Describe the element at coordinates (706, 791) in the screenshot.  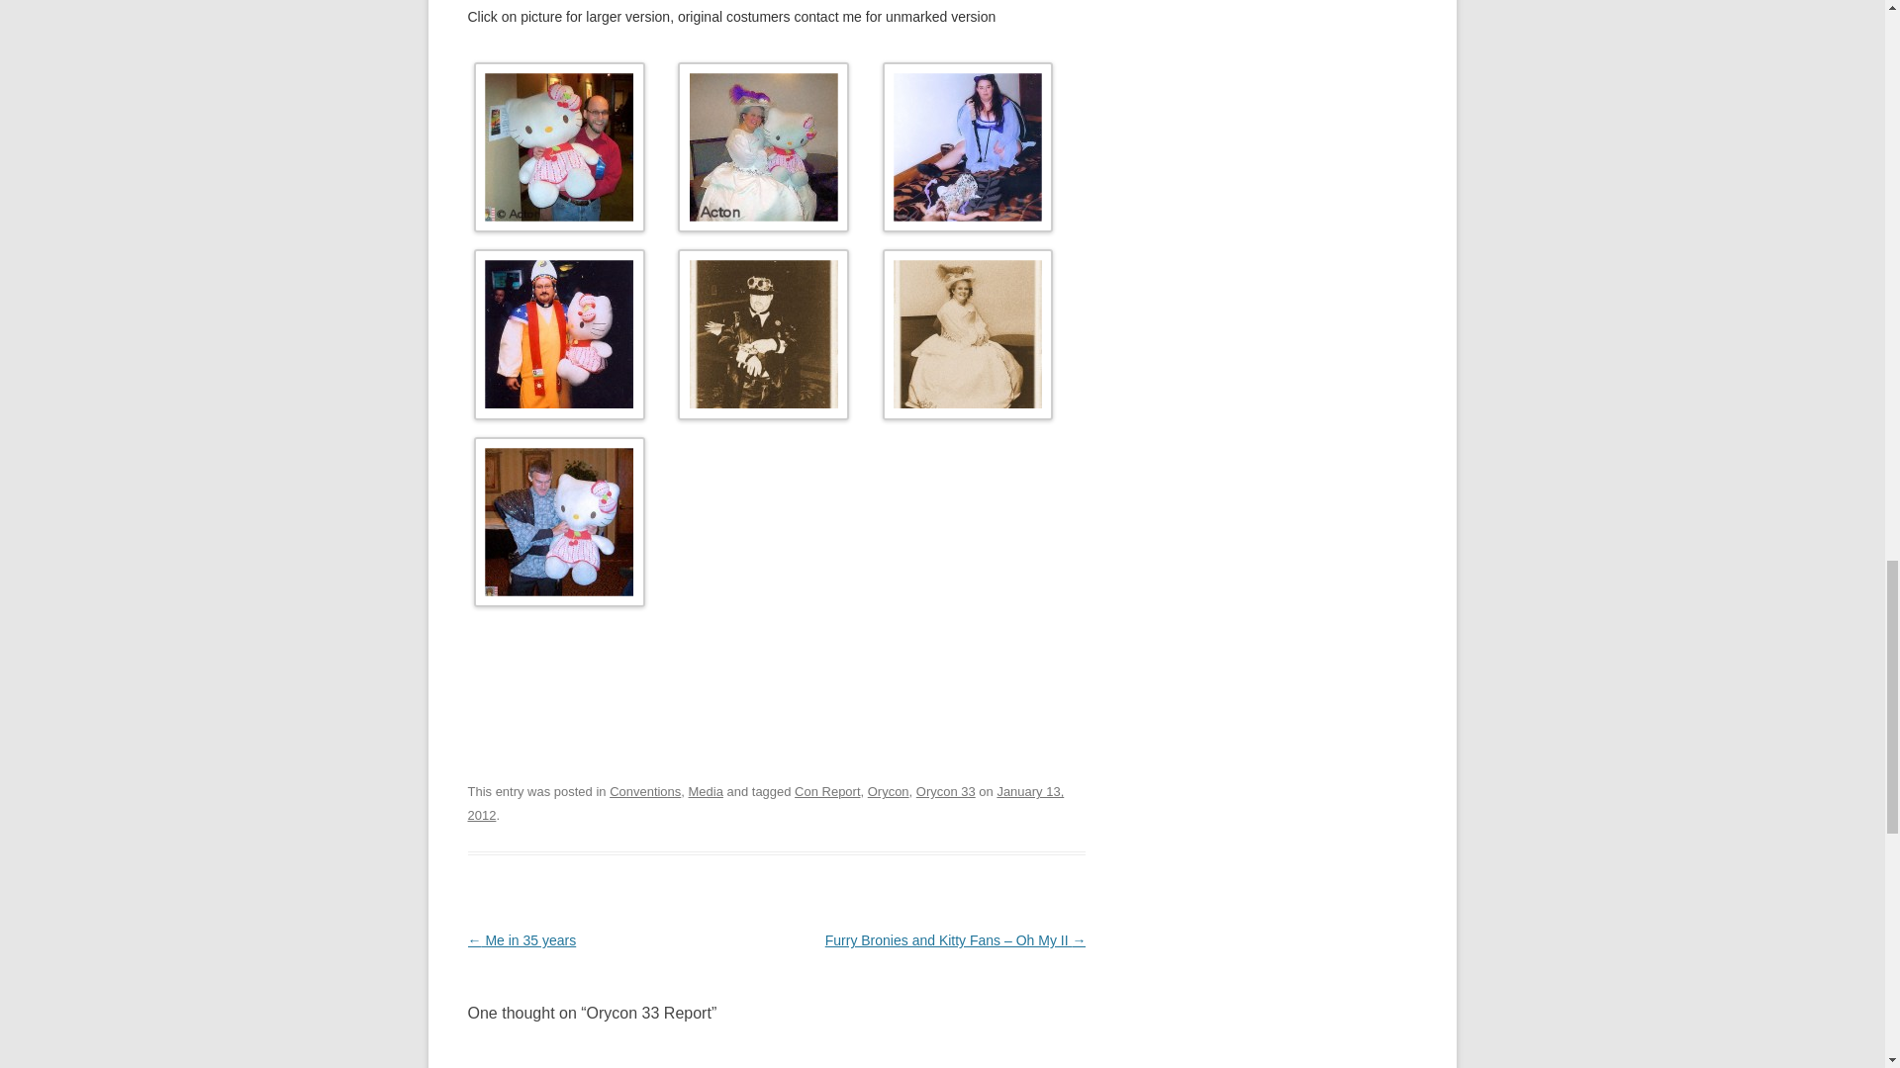
I see `Media` at that location.